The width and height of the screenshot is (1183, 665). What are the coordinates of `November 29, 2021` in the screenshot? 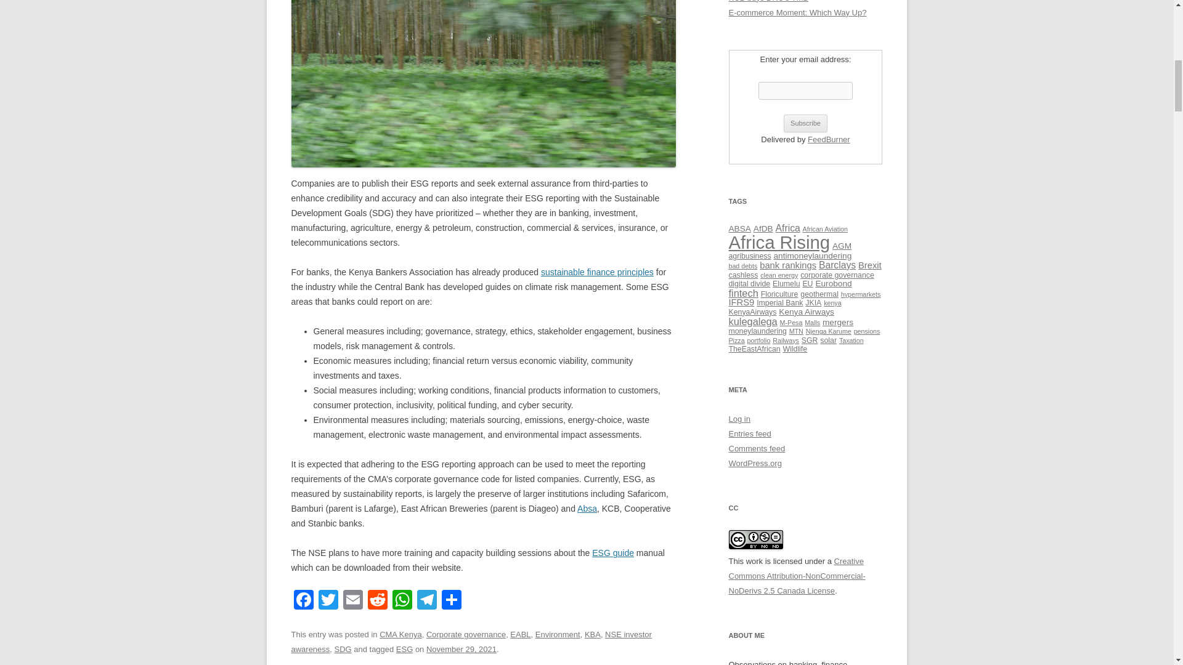 It's located at (461, 649).